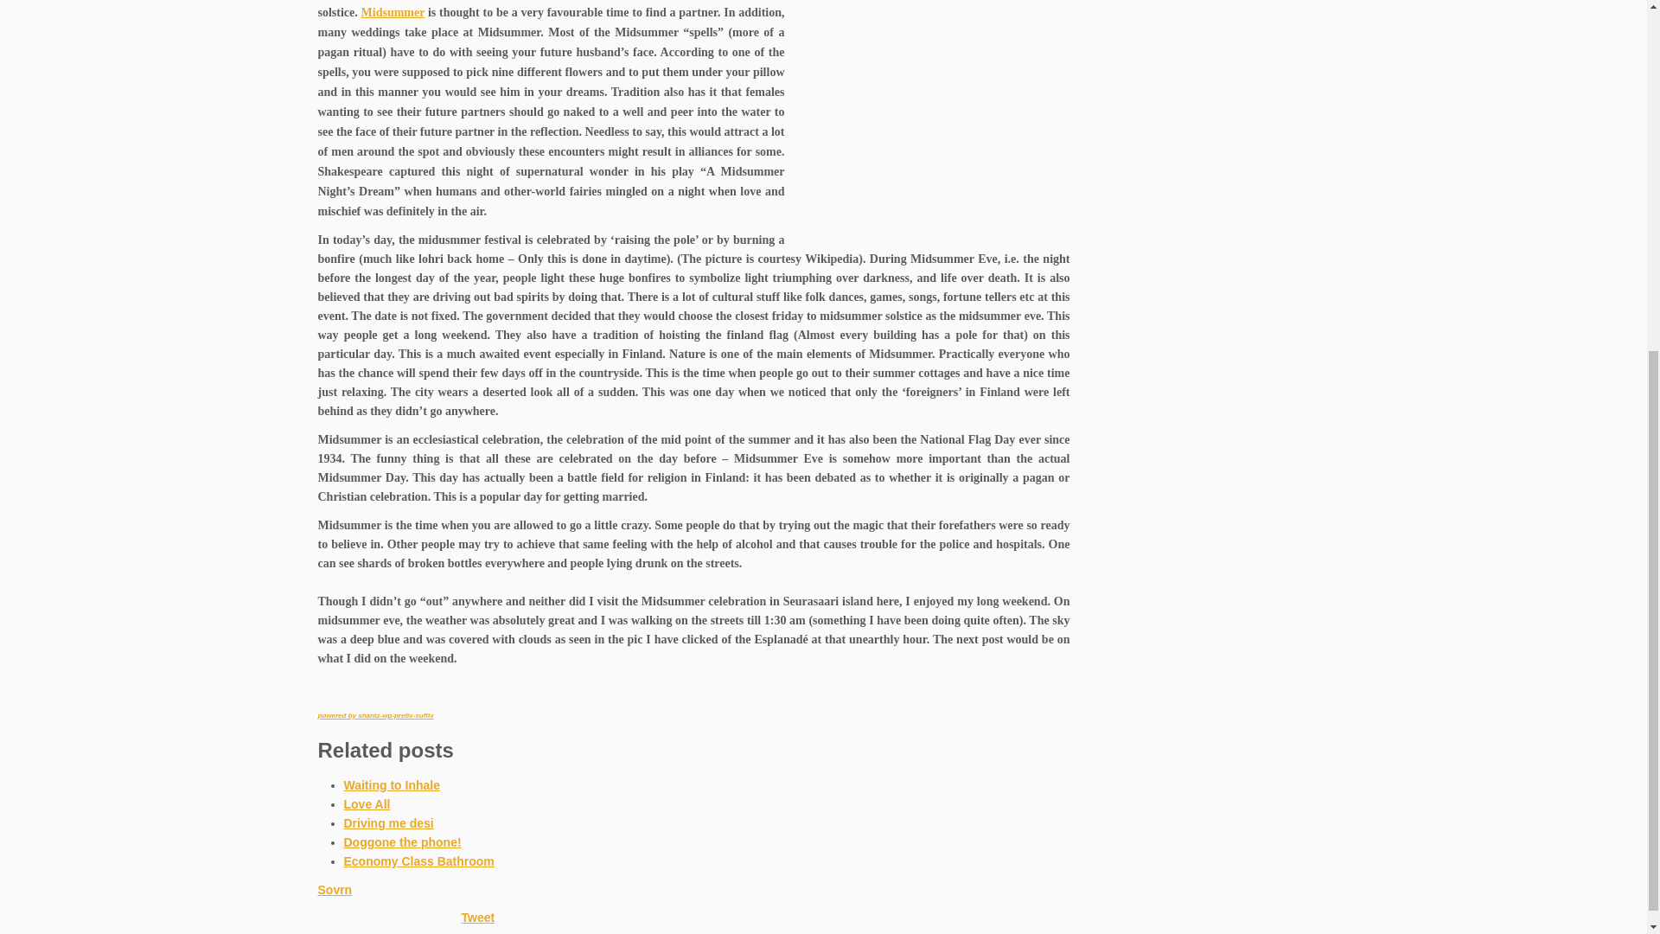 The height and width of the screenshot is (934, 1660). Describe the element at coordinates (388, 823) in the screenshot. I see `Driving me desi` at that location.